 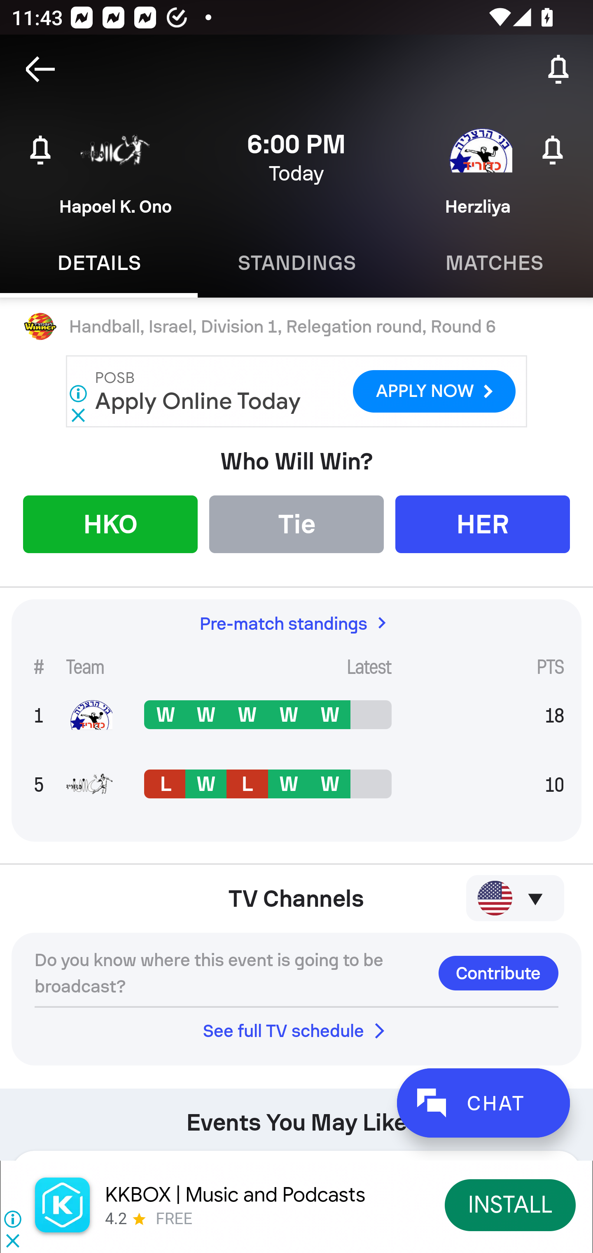 What do you see at coordinates (511, 1204) in the screenshot?
I see `INSTALL` at bounding box center [511, 1204].